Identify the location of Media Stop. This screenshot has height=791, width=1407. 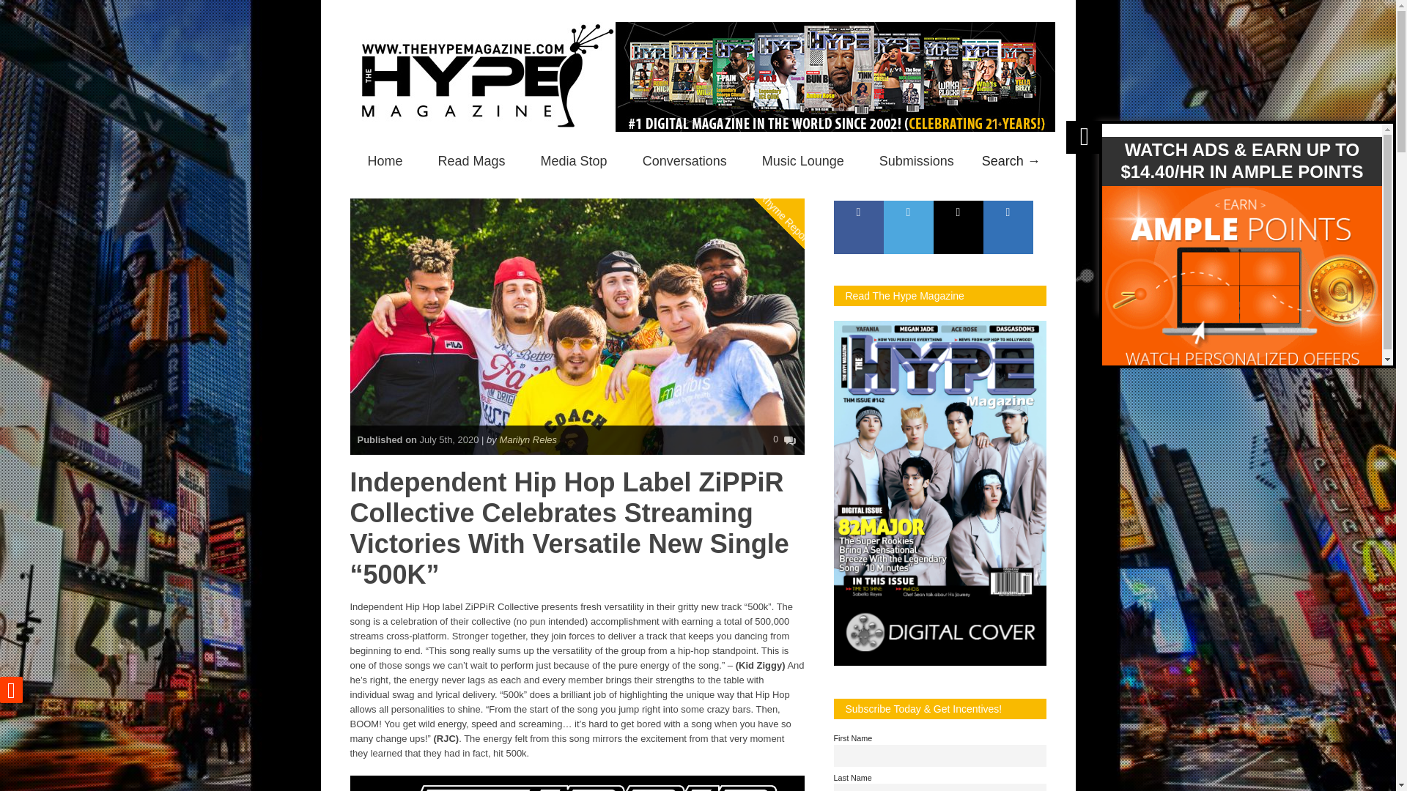
(574, 161).